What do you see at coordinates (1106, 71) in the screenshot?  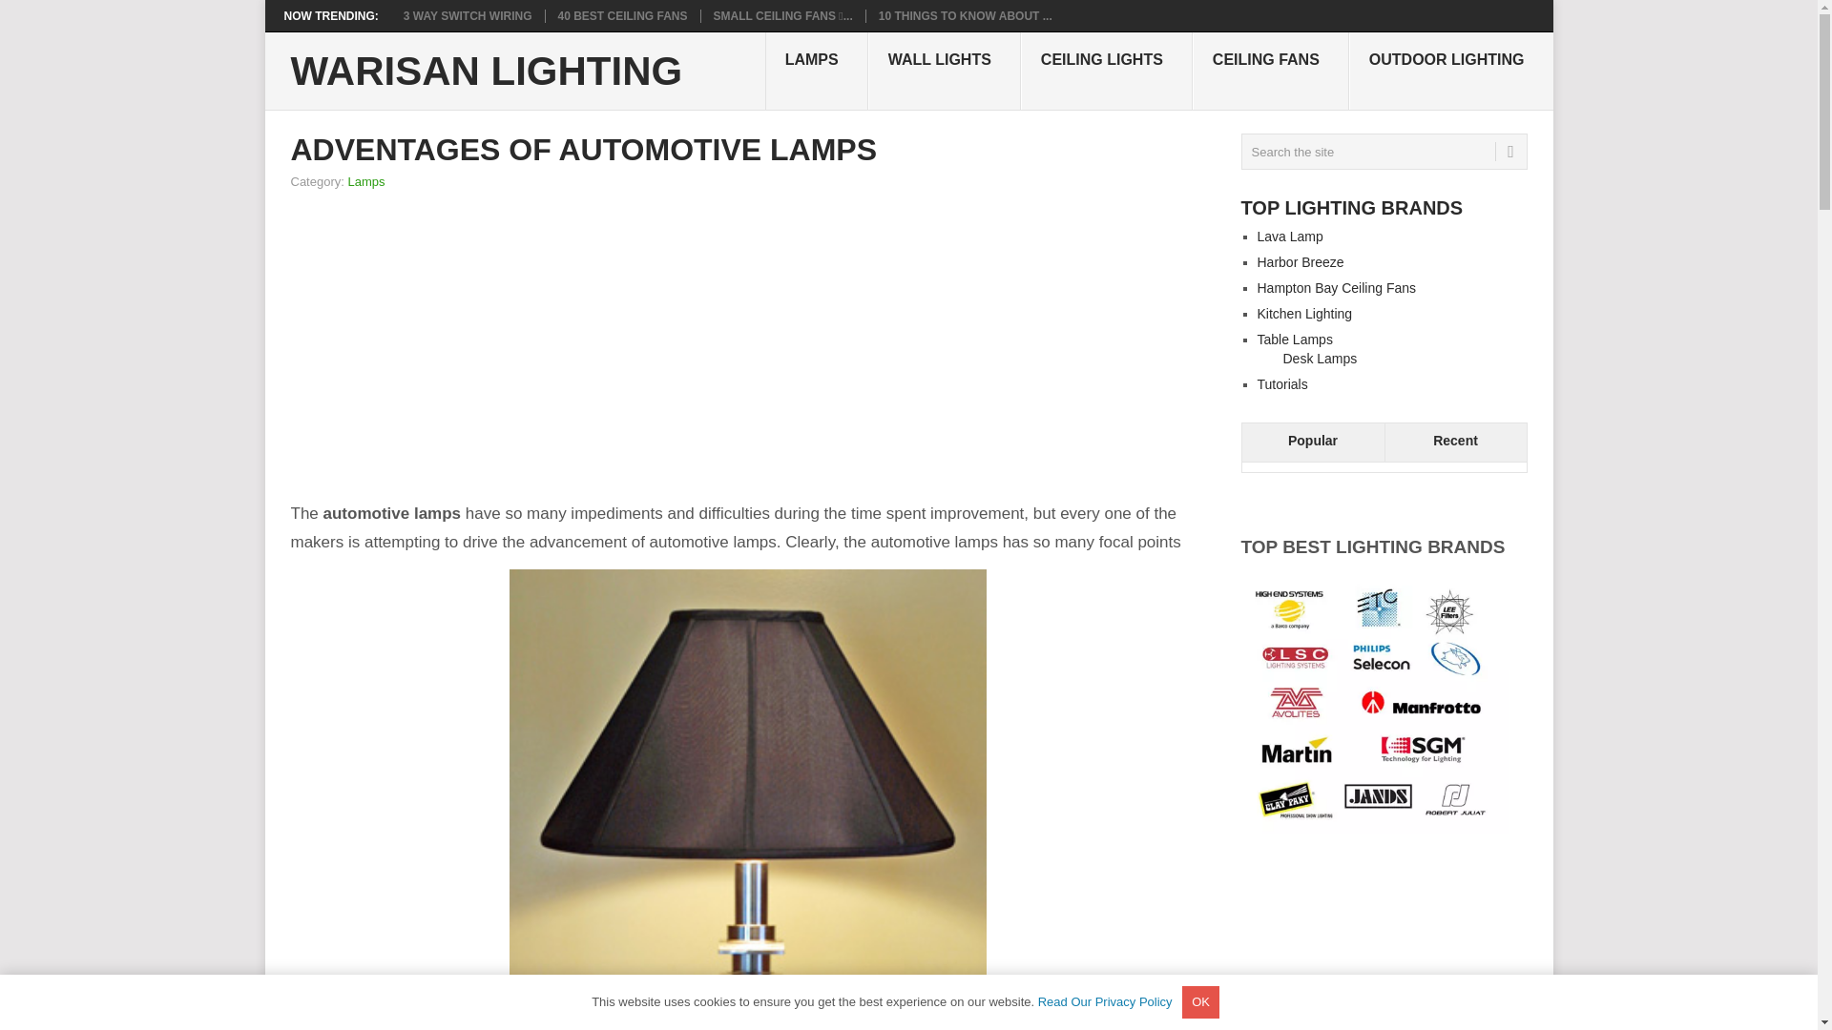 I see `CEILING LIGHTS` at bounding box center [1106, 71].